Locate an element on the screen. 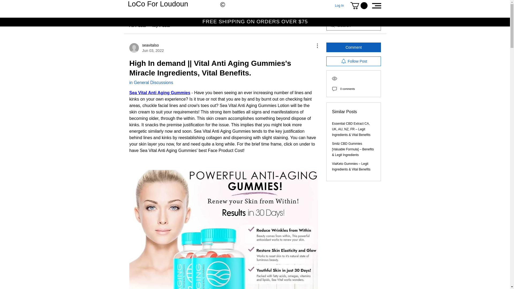 This screenshot has height=289, width=514. Sea Vital Anti Aging Gummies is located at coordinates (151, 82).